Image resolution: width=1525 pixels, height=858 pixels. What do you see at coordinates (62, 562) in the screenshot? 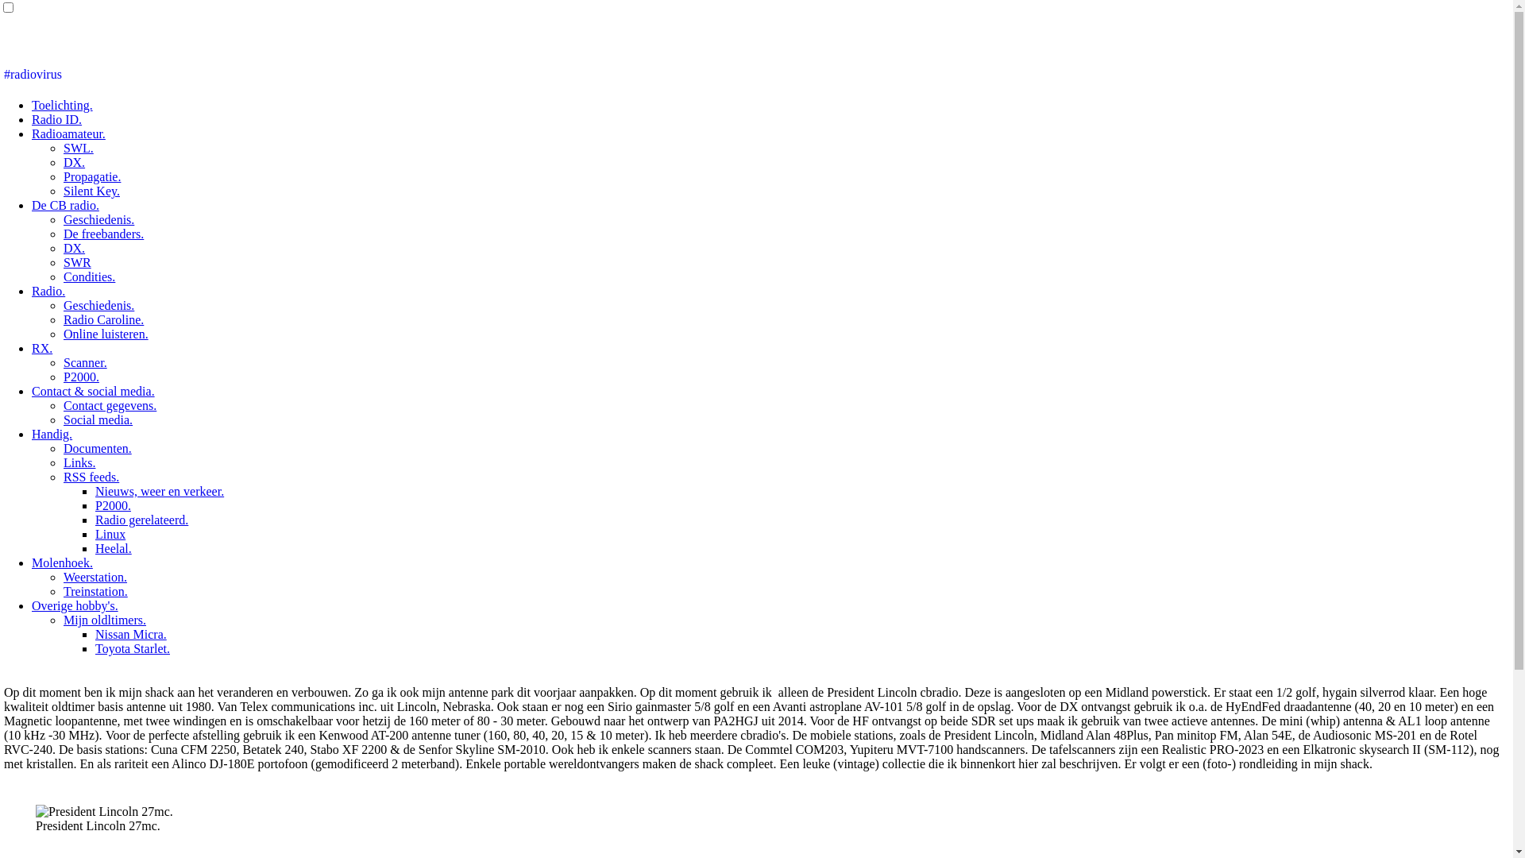
I see `Molenhoek.` at bounding box center [62, 562].